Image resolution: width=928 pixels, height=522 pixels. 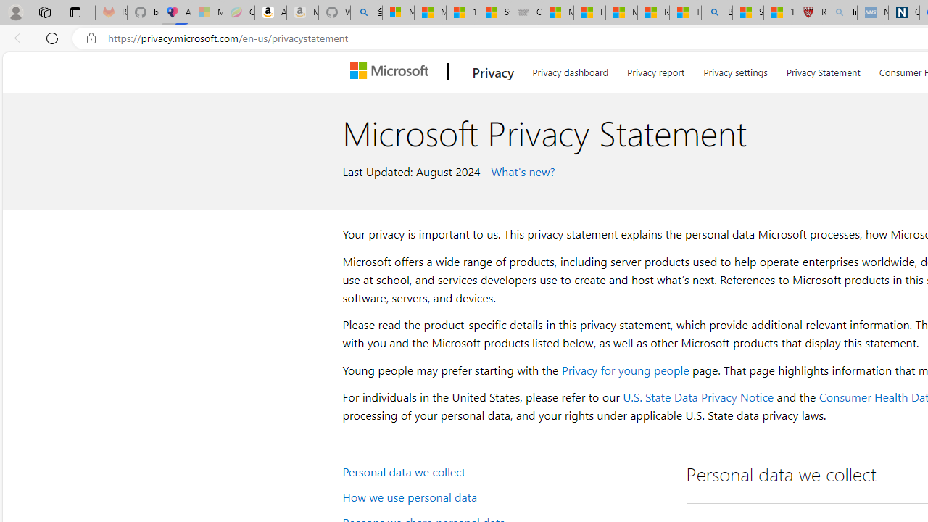 I want to click on Asthma Inhalers: Names and Types, so click(x=175, y=13).